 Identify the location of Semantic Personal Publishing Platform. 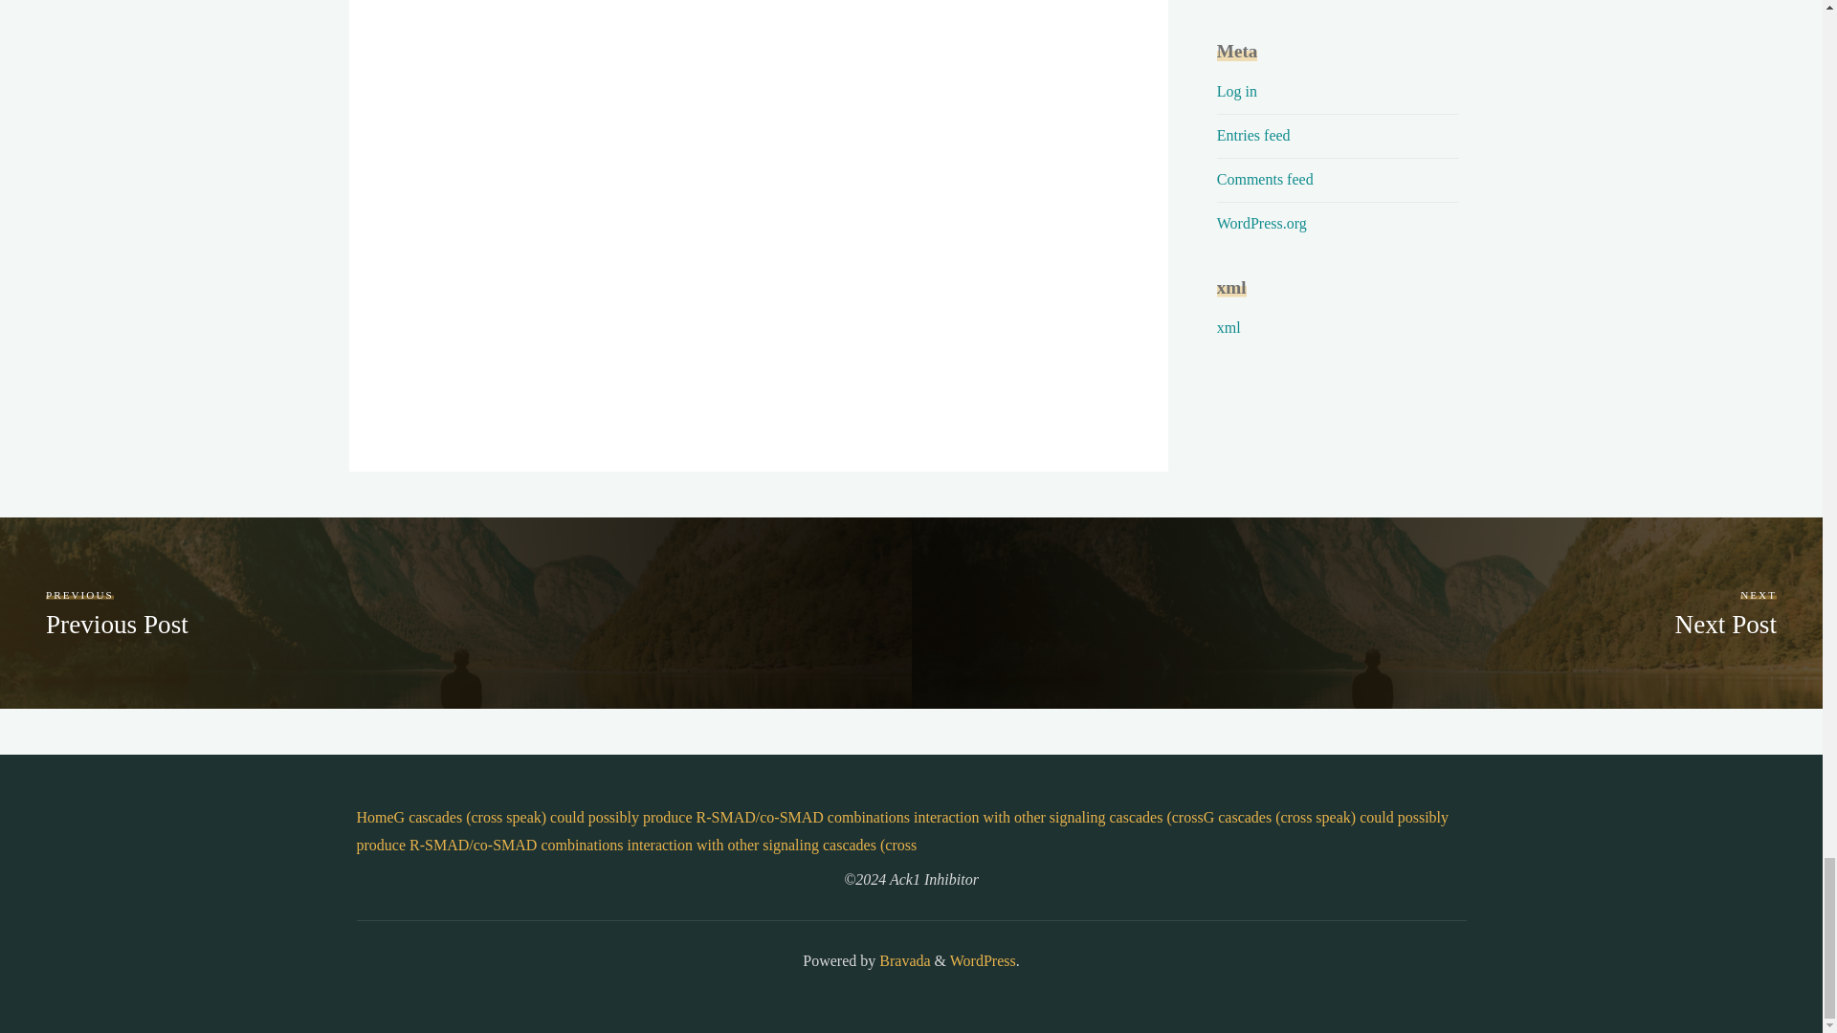
(982, 960).